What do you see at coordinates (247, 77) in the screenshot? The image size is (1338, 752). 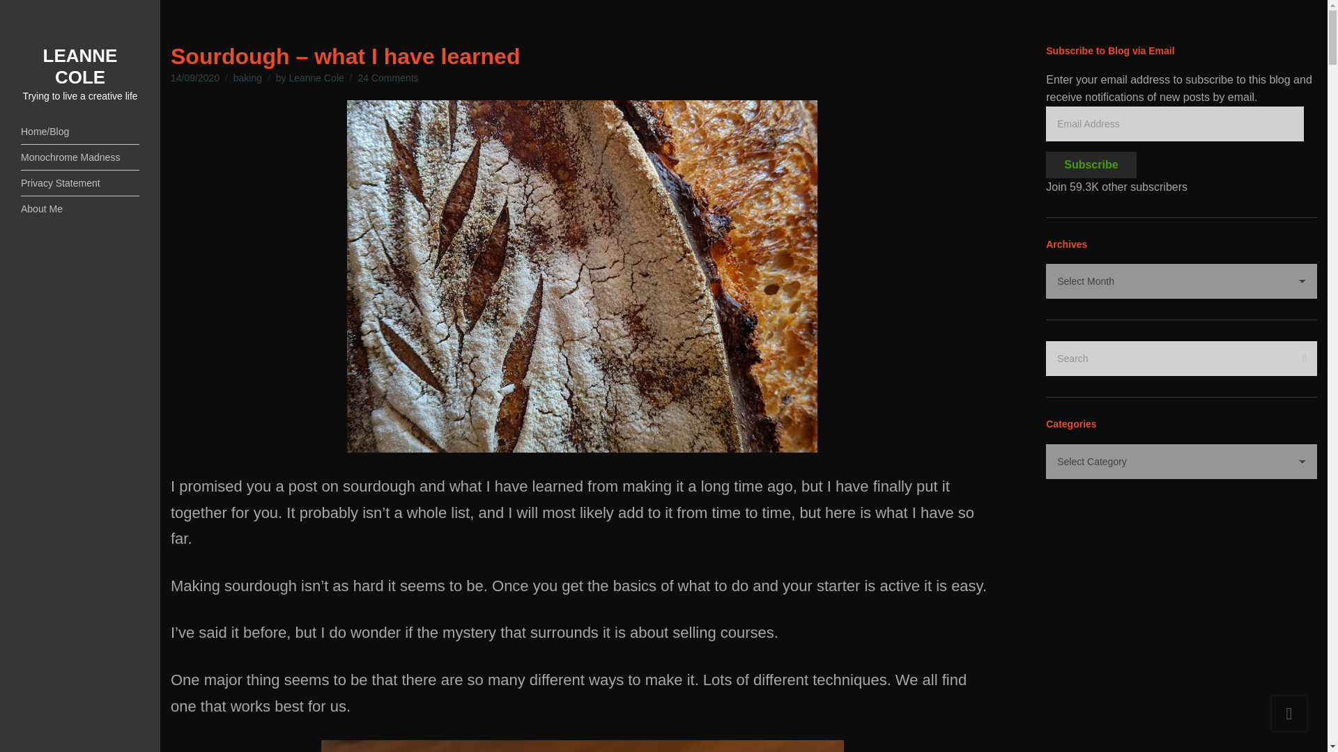 I see `baking` at bounding box center [247, 77].